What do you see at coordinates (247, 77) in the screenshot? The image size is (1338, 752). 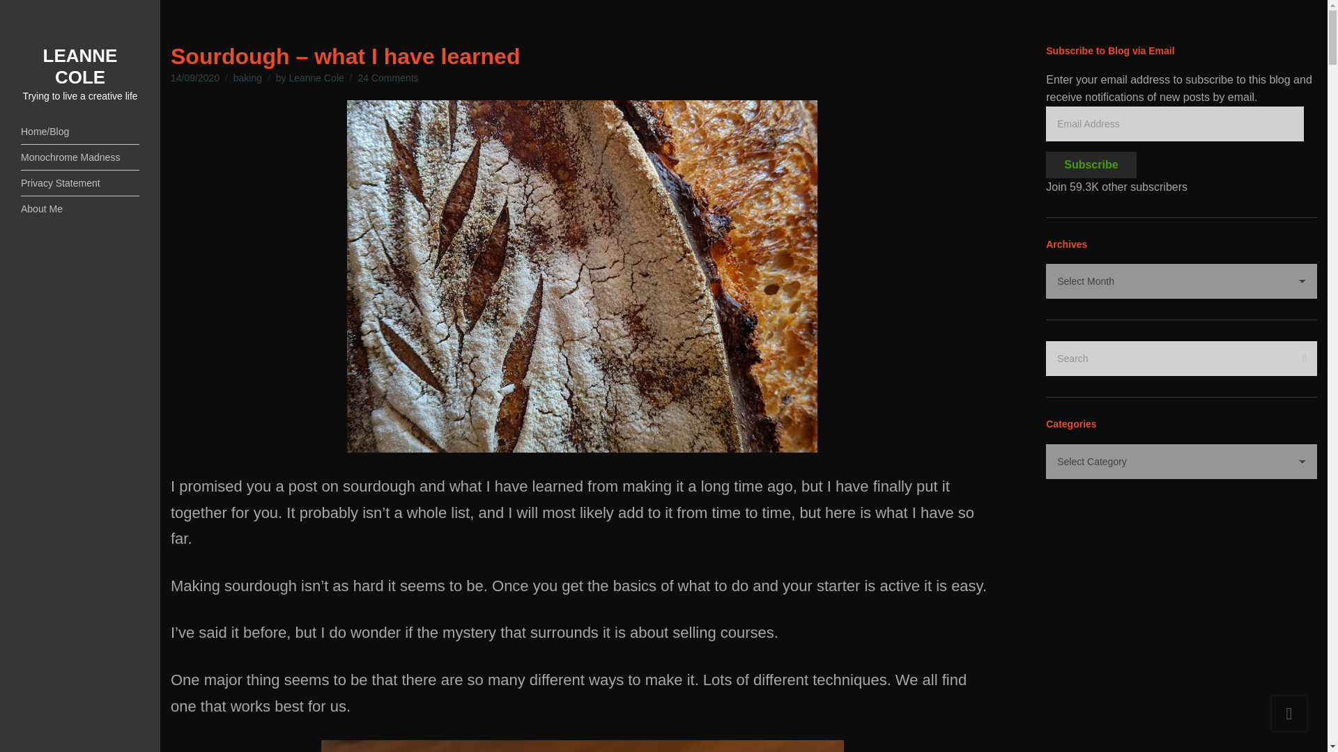 I see `baking` at bounding box center [247, 77].